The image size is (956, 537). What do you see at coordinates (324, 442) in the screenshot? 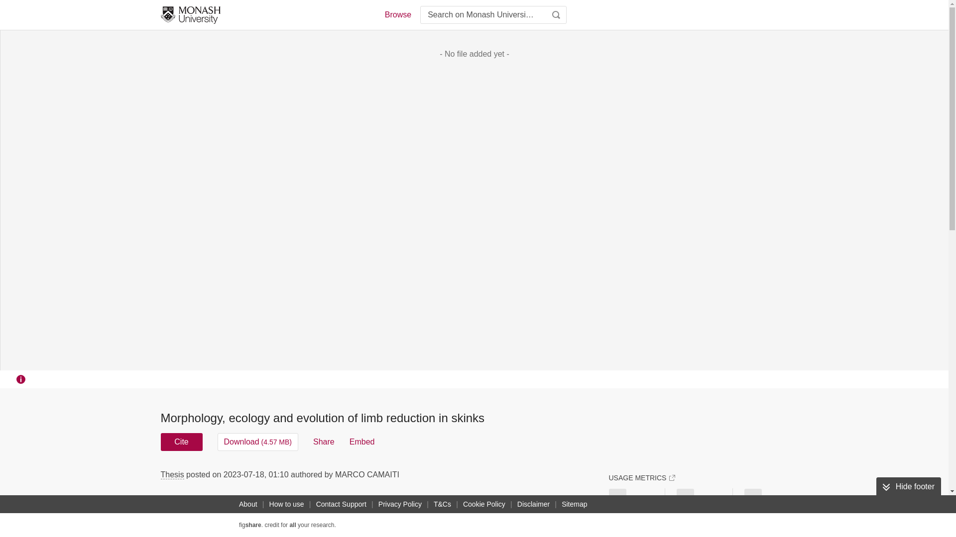
I see `Share` at bounding box center [324, 442].